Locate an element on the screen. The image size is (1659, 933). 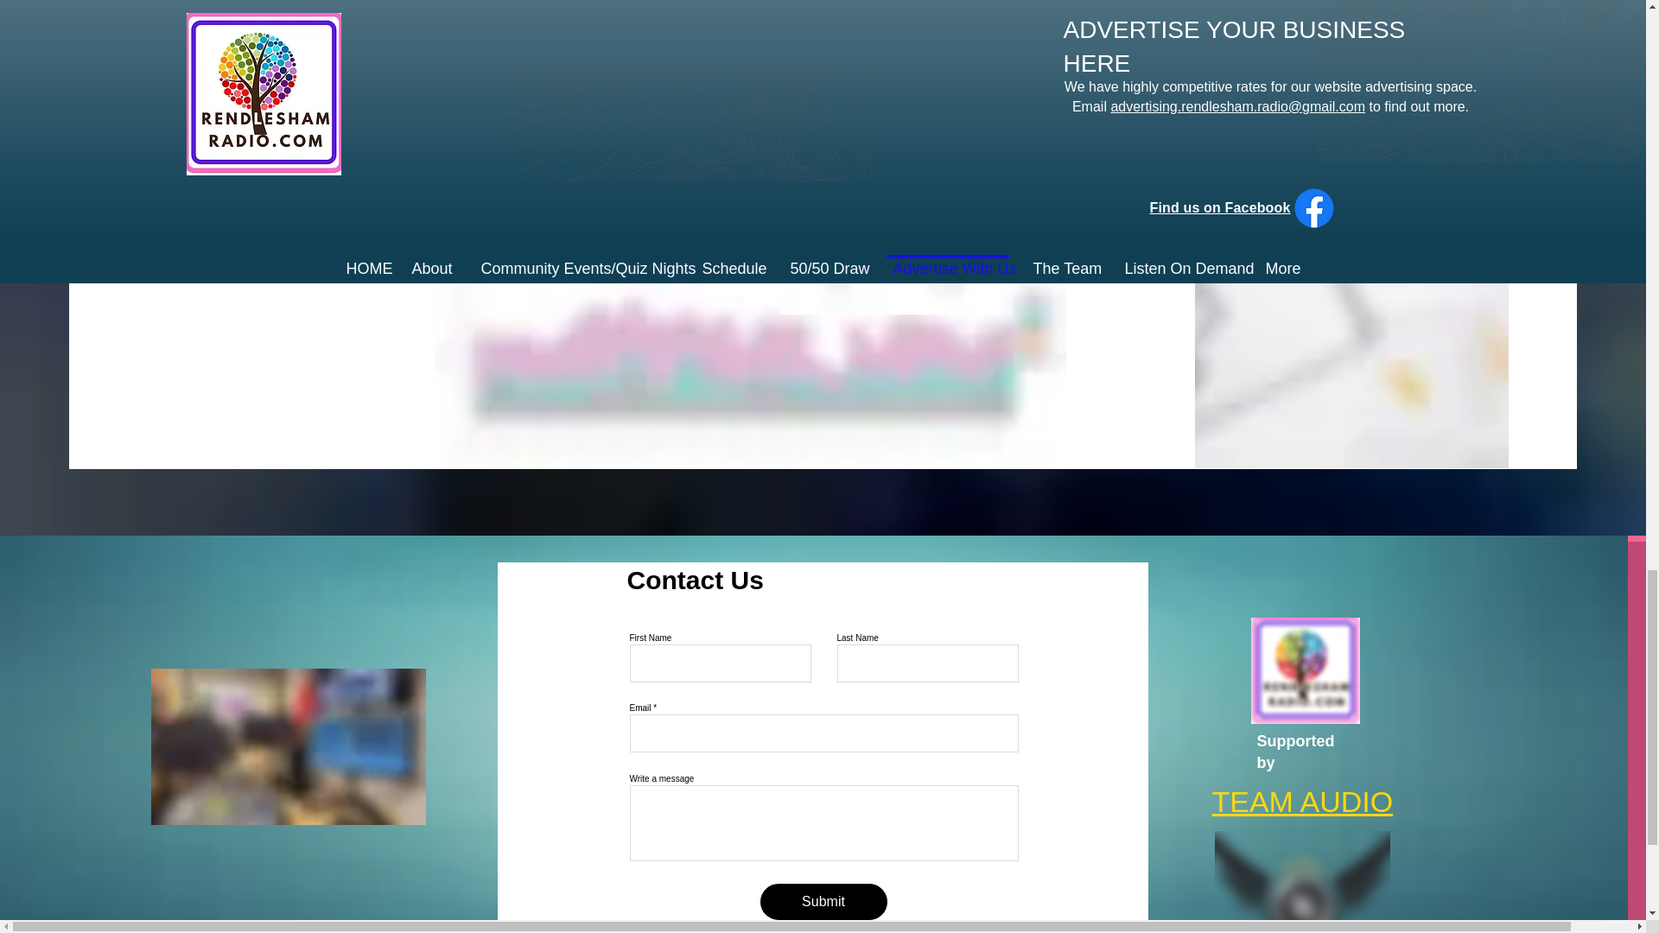
stat1.JPG is located at coordinates (888, 259).